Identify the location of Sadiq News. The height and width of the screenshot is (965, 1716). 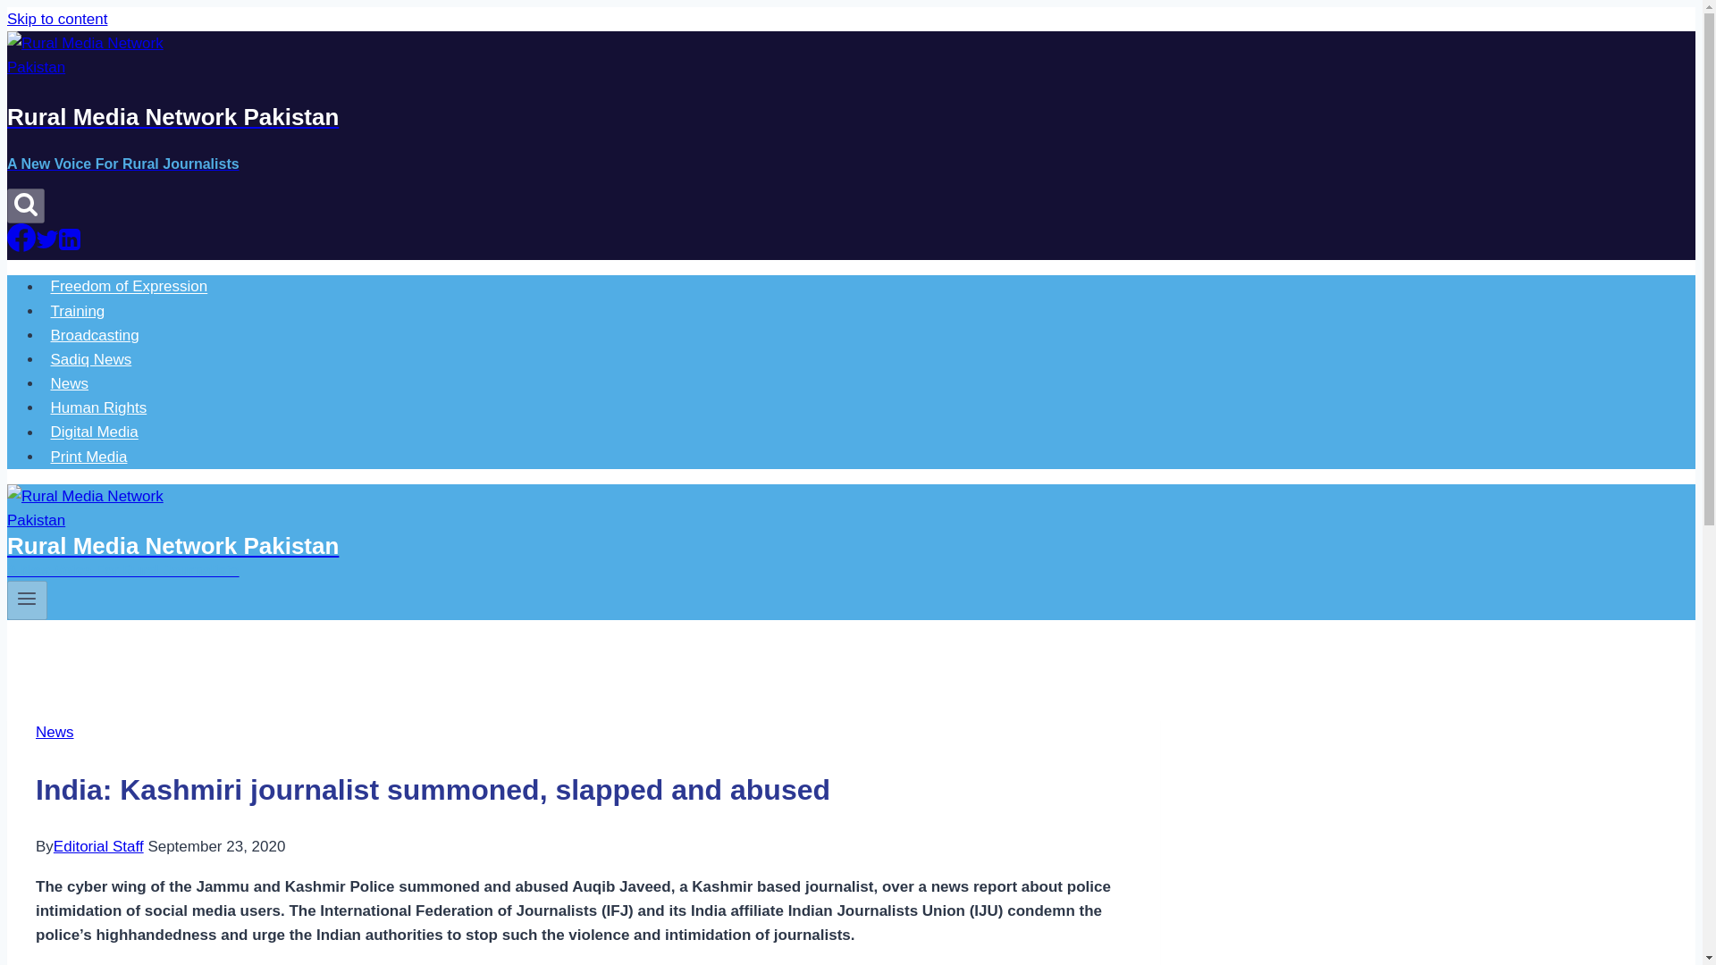
(91, 359).